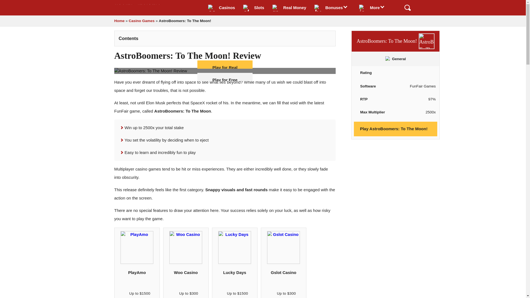  I want to click on Casinos, so click(221, 8).